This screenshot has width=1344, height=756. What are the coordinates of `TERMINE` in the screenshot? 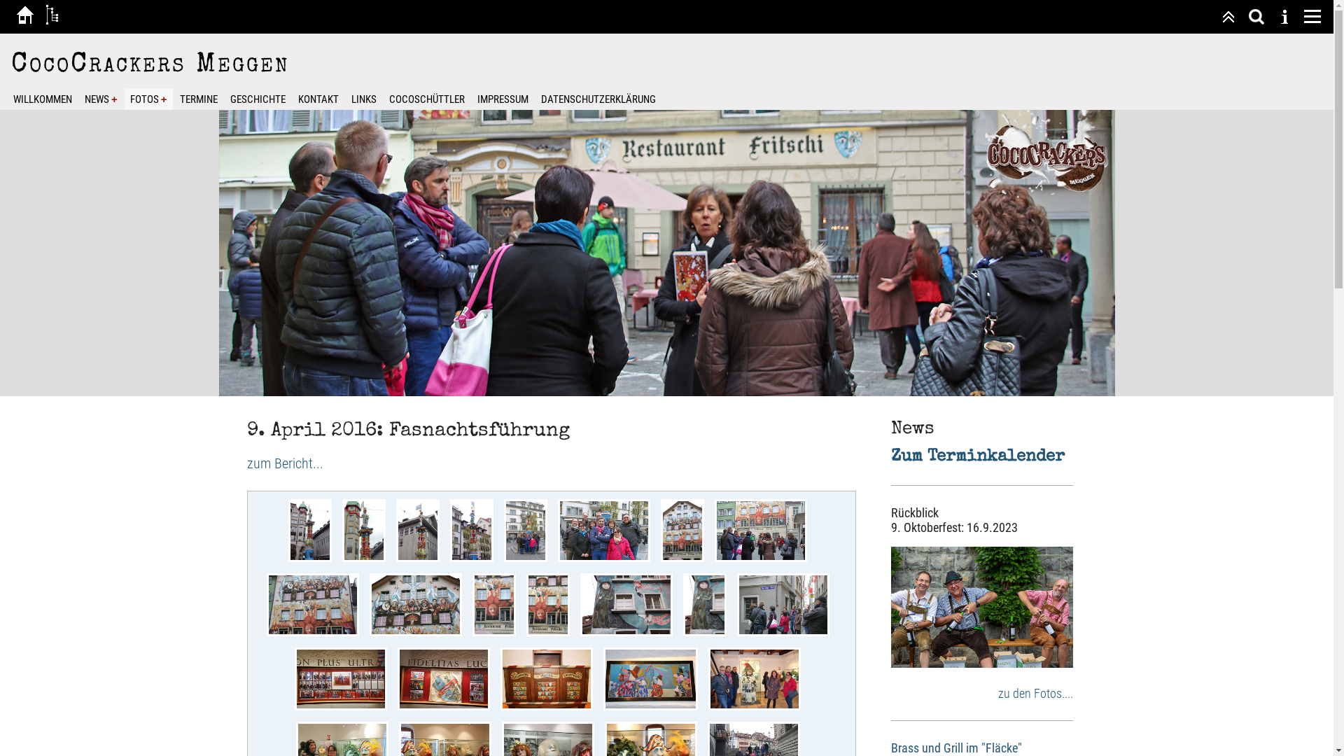 It's located at (199, 99).